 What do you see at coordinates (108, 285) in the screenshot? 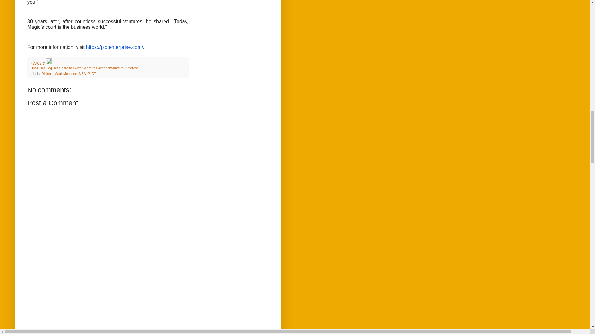
I see `Advertisement` at bounding box center [108, 285].